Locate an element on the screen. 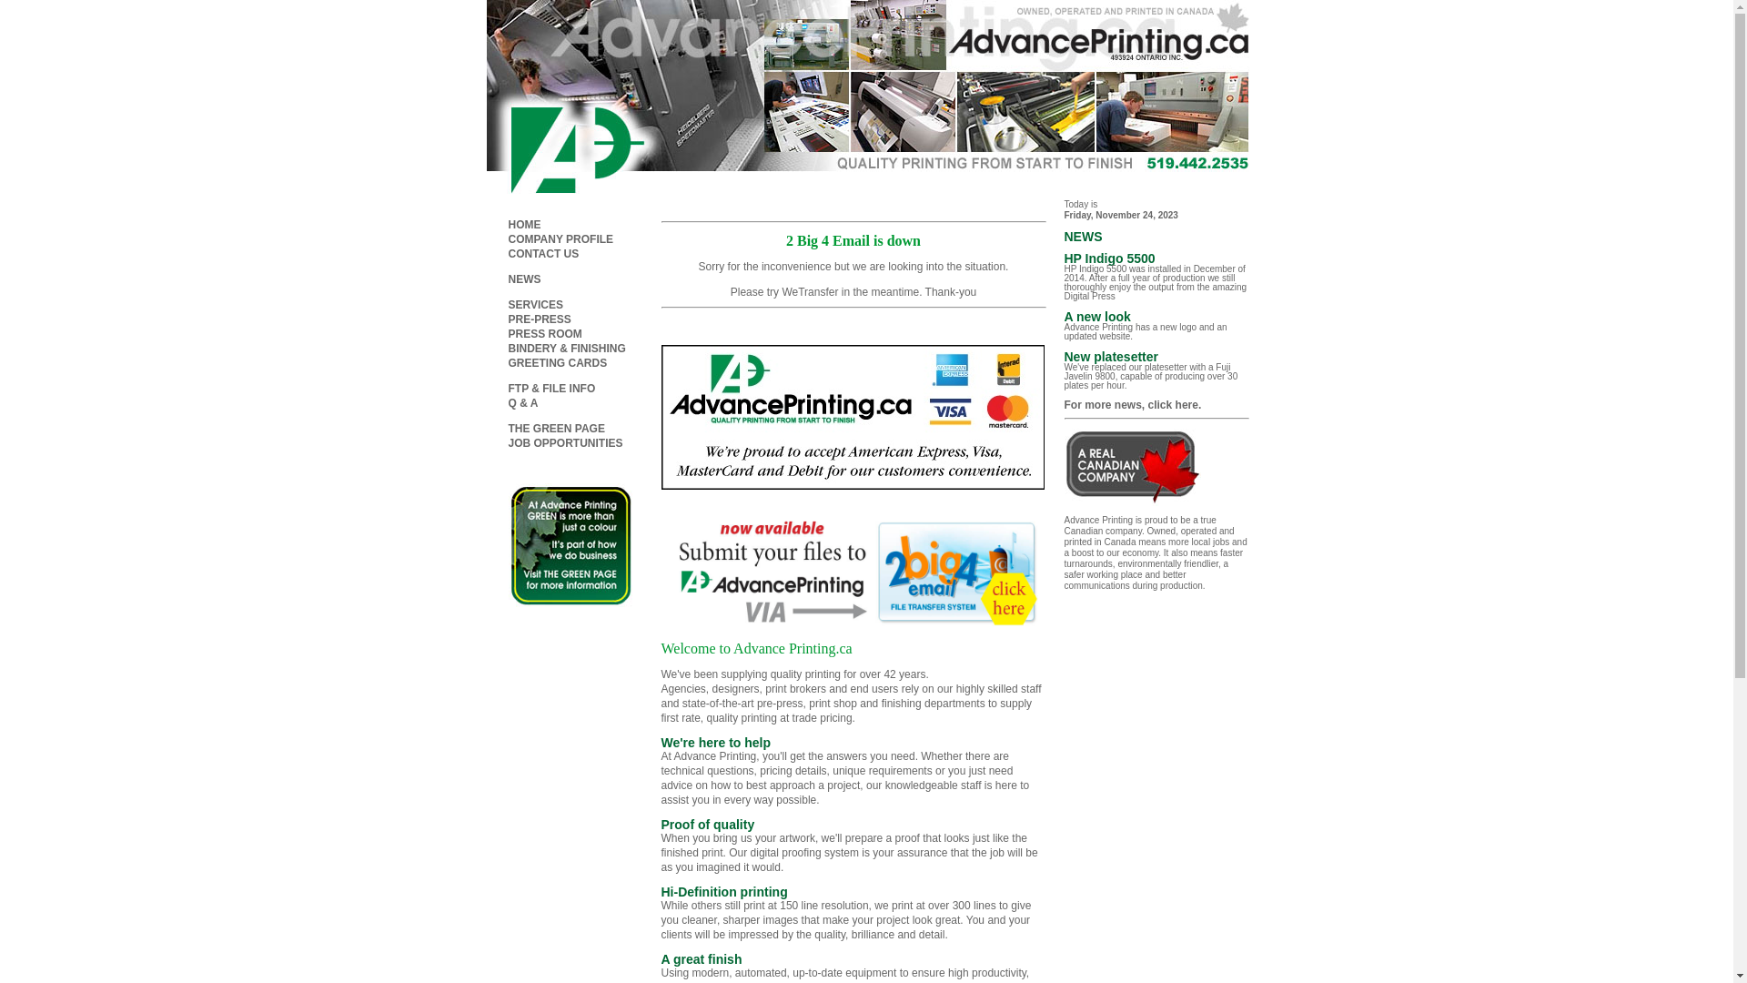 The width and height of the screenshot is (1747, 983). 2b4e is located at coordinates (851, 627).